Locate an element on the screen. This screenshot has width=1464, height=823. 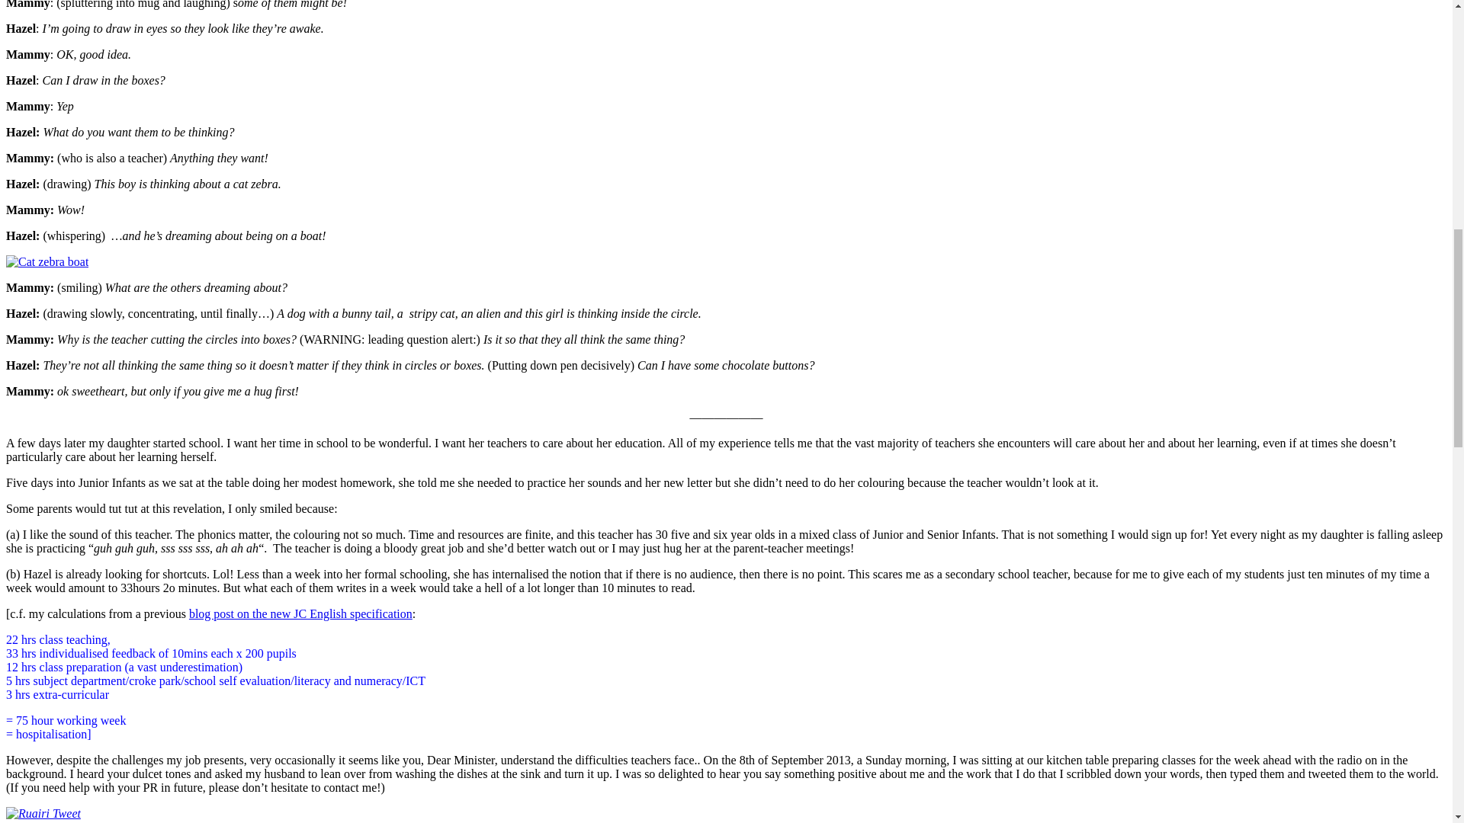
blog post on the new JC English specification is located at coordinates (300, 614).